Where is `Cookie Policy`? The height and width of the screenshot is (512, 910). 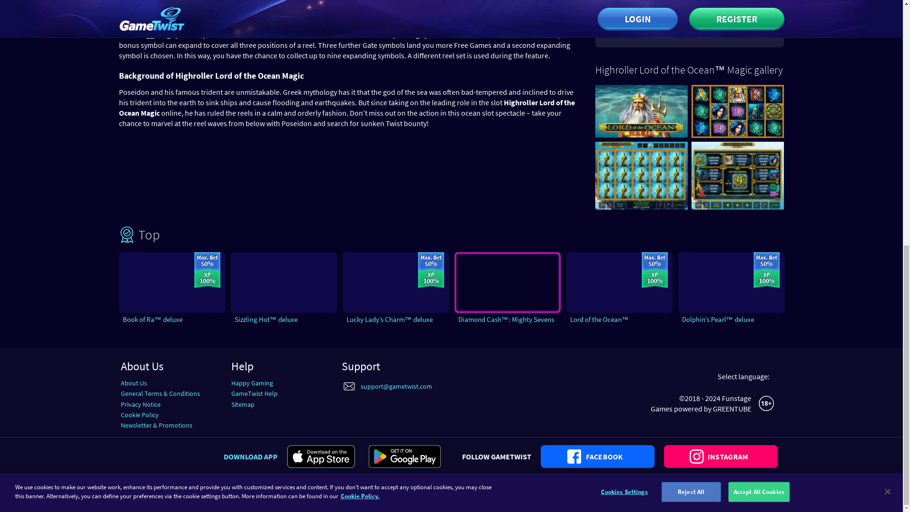 Cookie Policy is located at coordinates (139, 415).